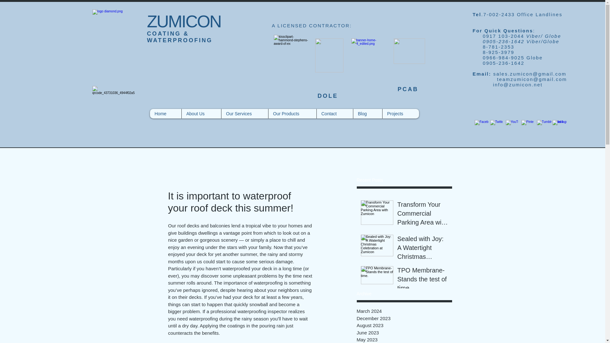 The width and height of the screenshot is (610, 343). Describe the element at coordinates (422, 280) in the screenshot. I see `TPO Membrane-Stands the test of time.` at that location.